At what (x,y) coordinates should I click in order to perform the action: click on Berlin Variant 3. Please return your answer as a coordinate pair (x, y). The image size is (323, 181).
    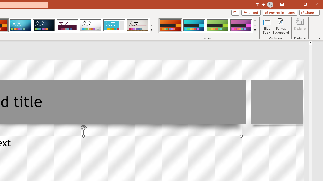
    Looking at the image, I should click on (218, 25).